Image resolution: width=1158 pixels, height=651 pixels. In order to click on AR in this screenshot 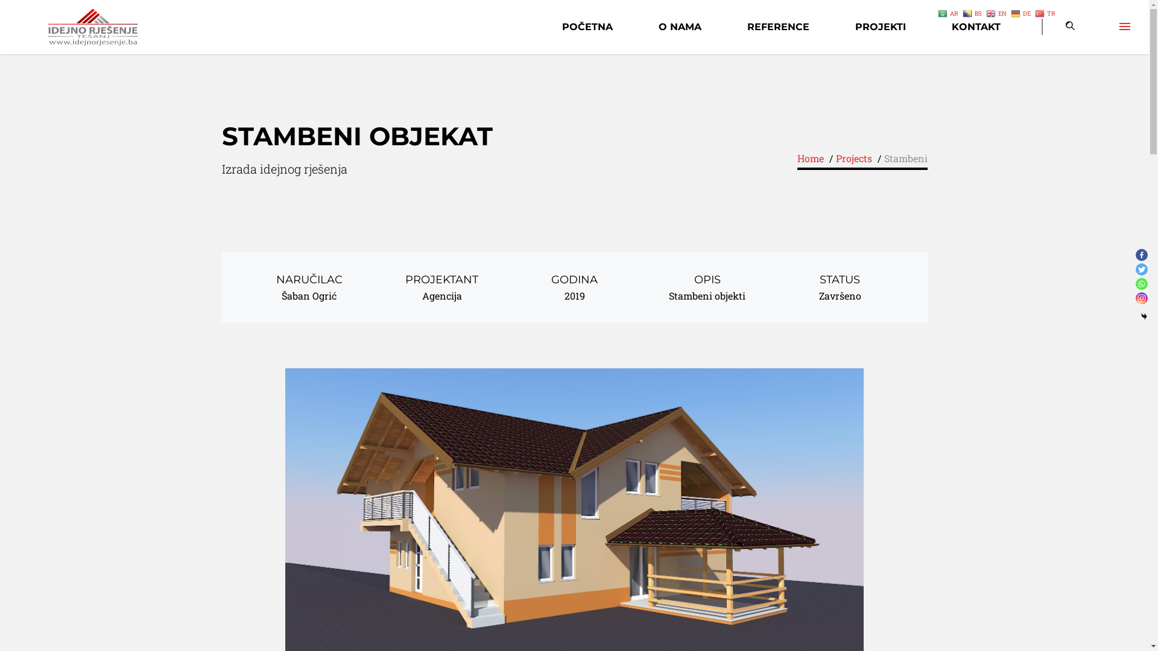, I will do `click(949, 12)`.